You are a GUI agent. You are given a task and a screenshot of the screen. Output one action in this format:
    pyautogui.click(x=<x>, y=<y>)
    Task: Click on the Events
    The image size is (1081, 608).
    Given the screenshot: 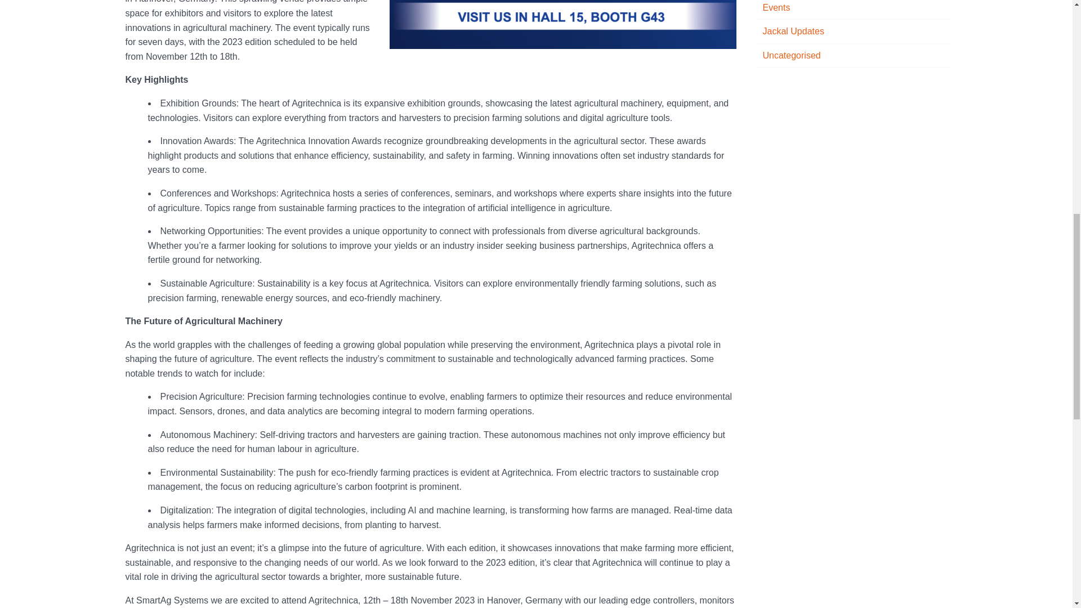 What is the action you would take?
    pyautogui.click(x=852, y=10)
    